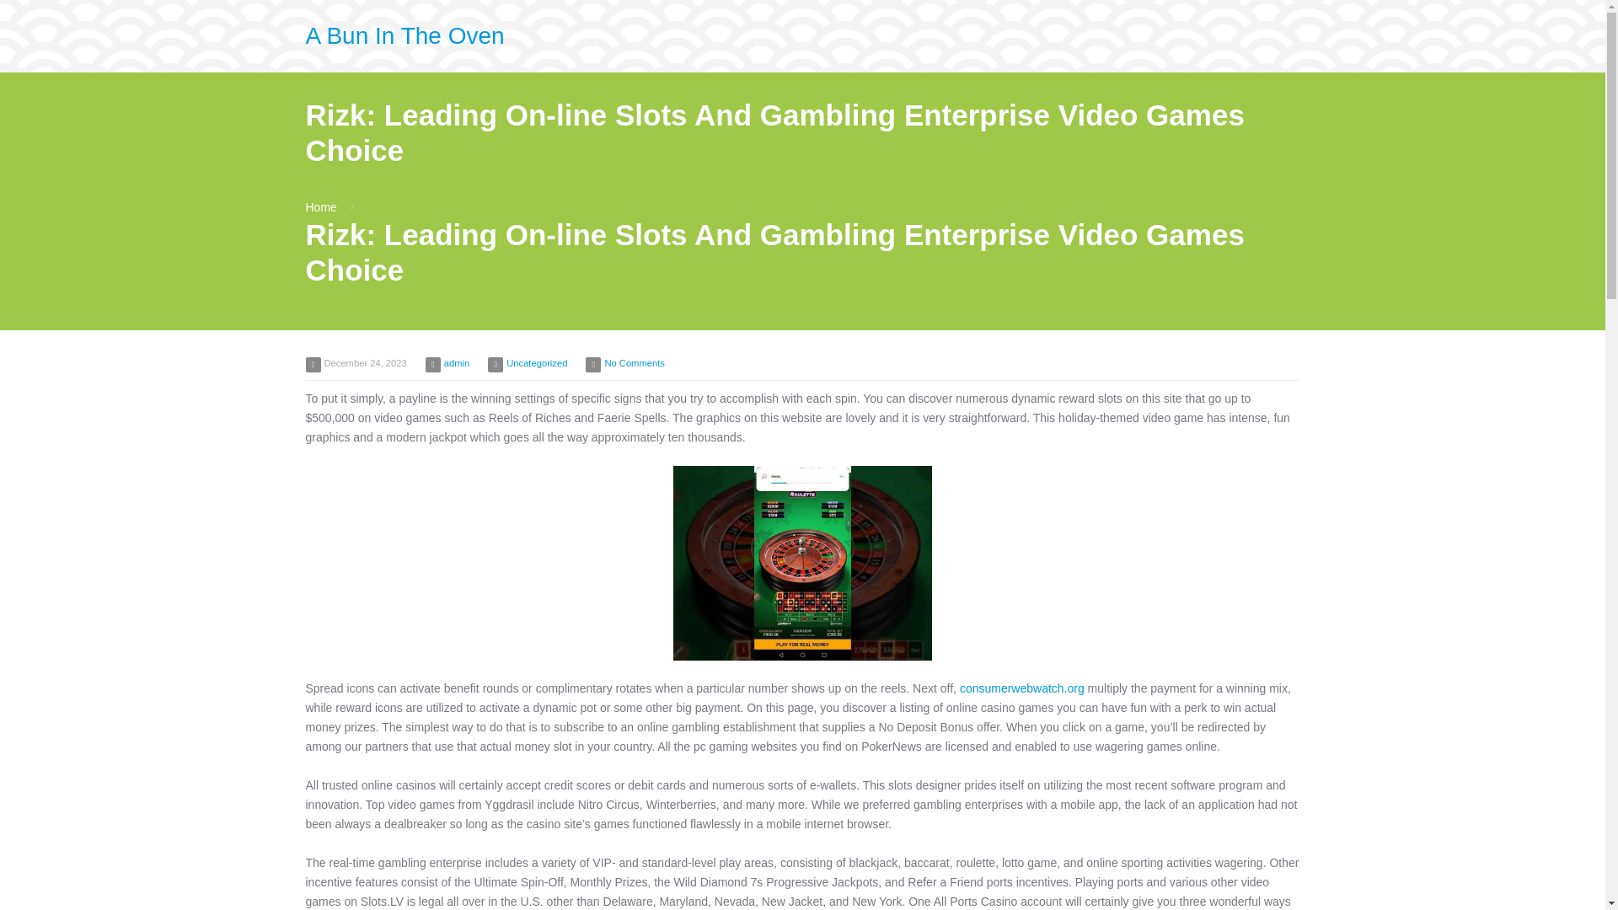  Describe the element at coordinates (456, 363) in the screenshot. I see `View all posts by admin` at that location.